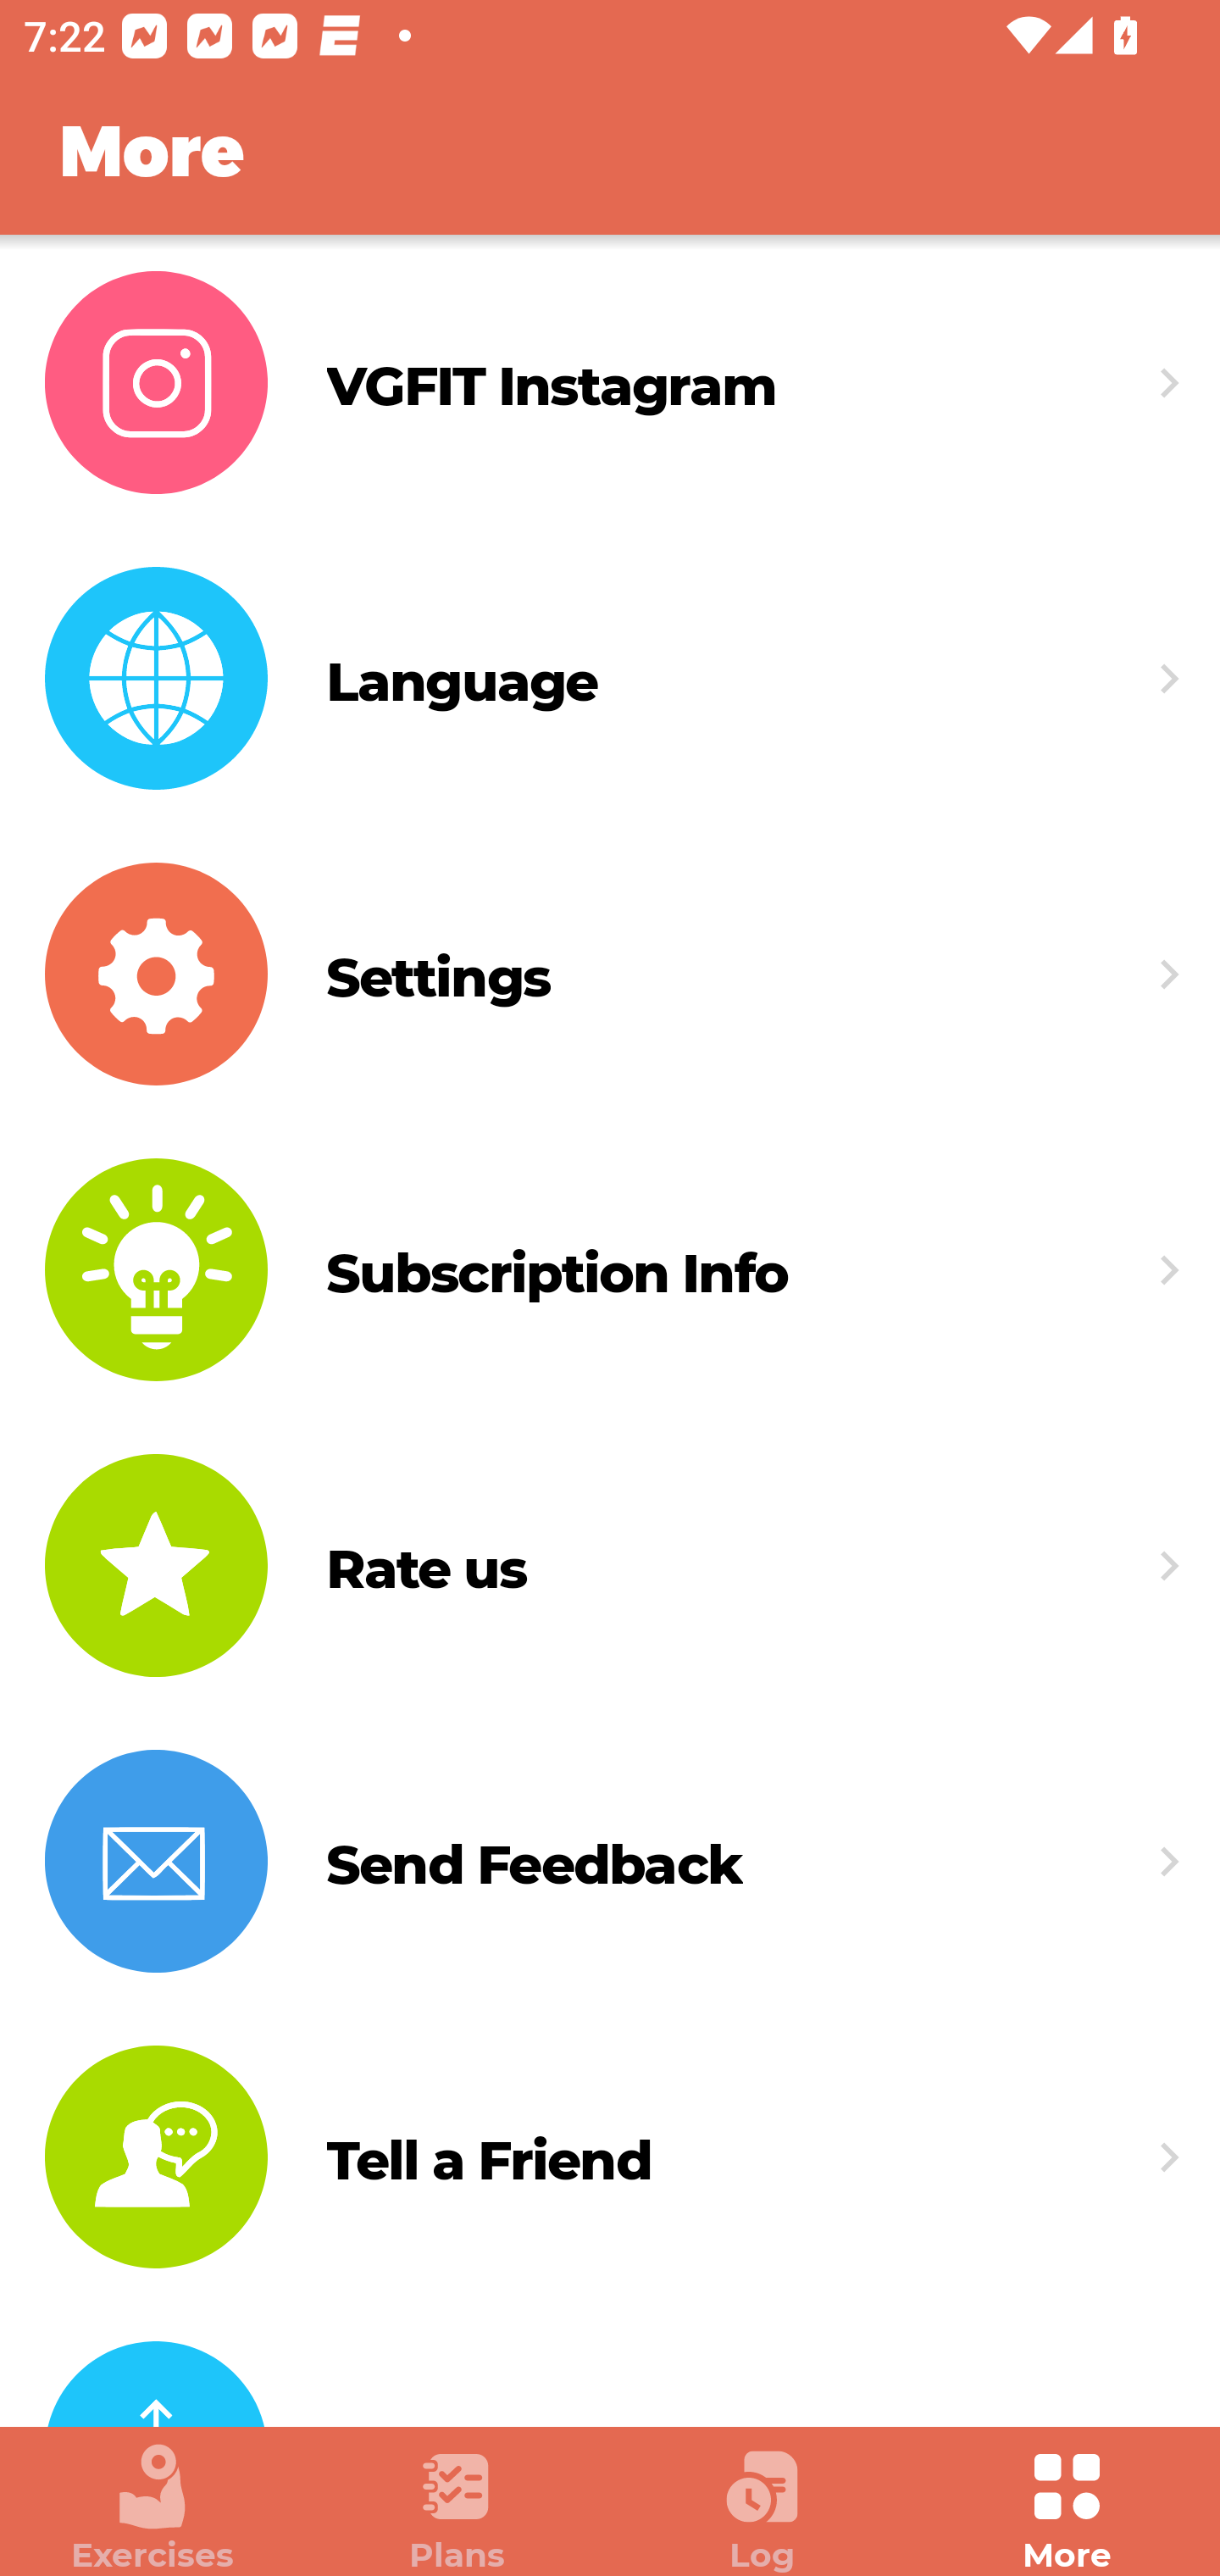  I want to click on Tell a Friend, so click(610, 2157).